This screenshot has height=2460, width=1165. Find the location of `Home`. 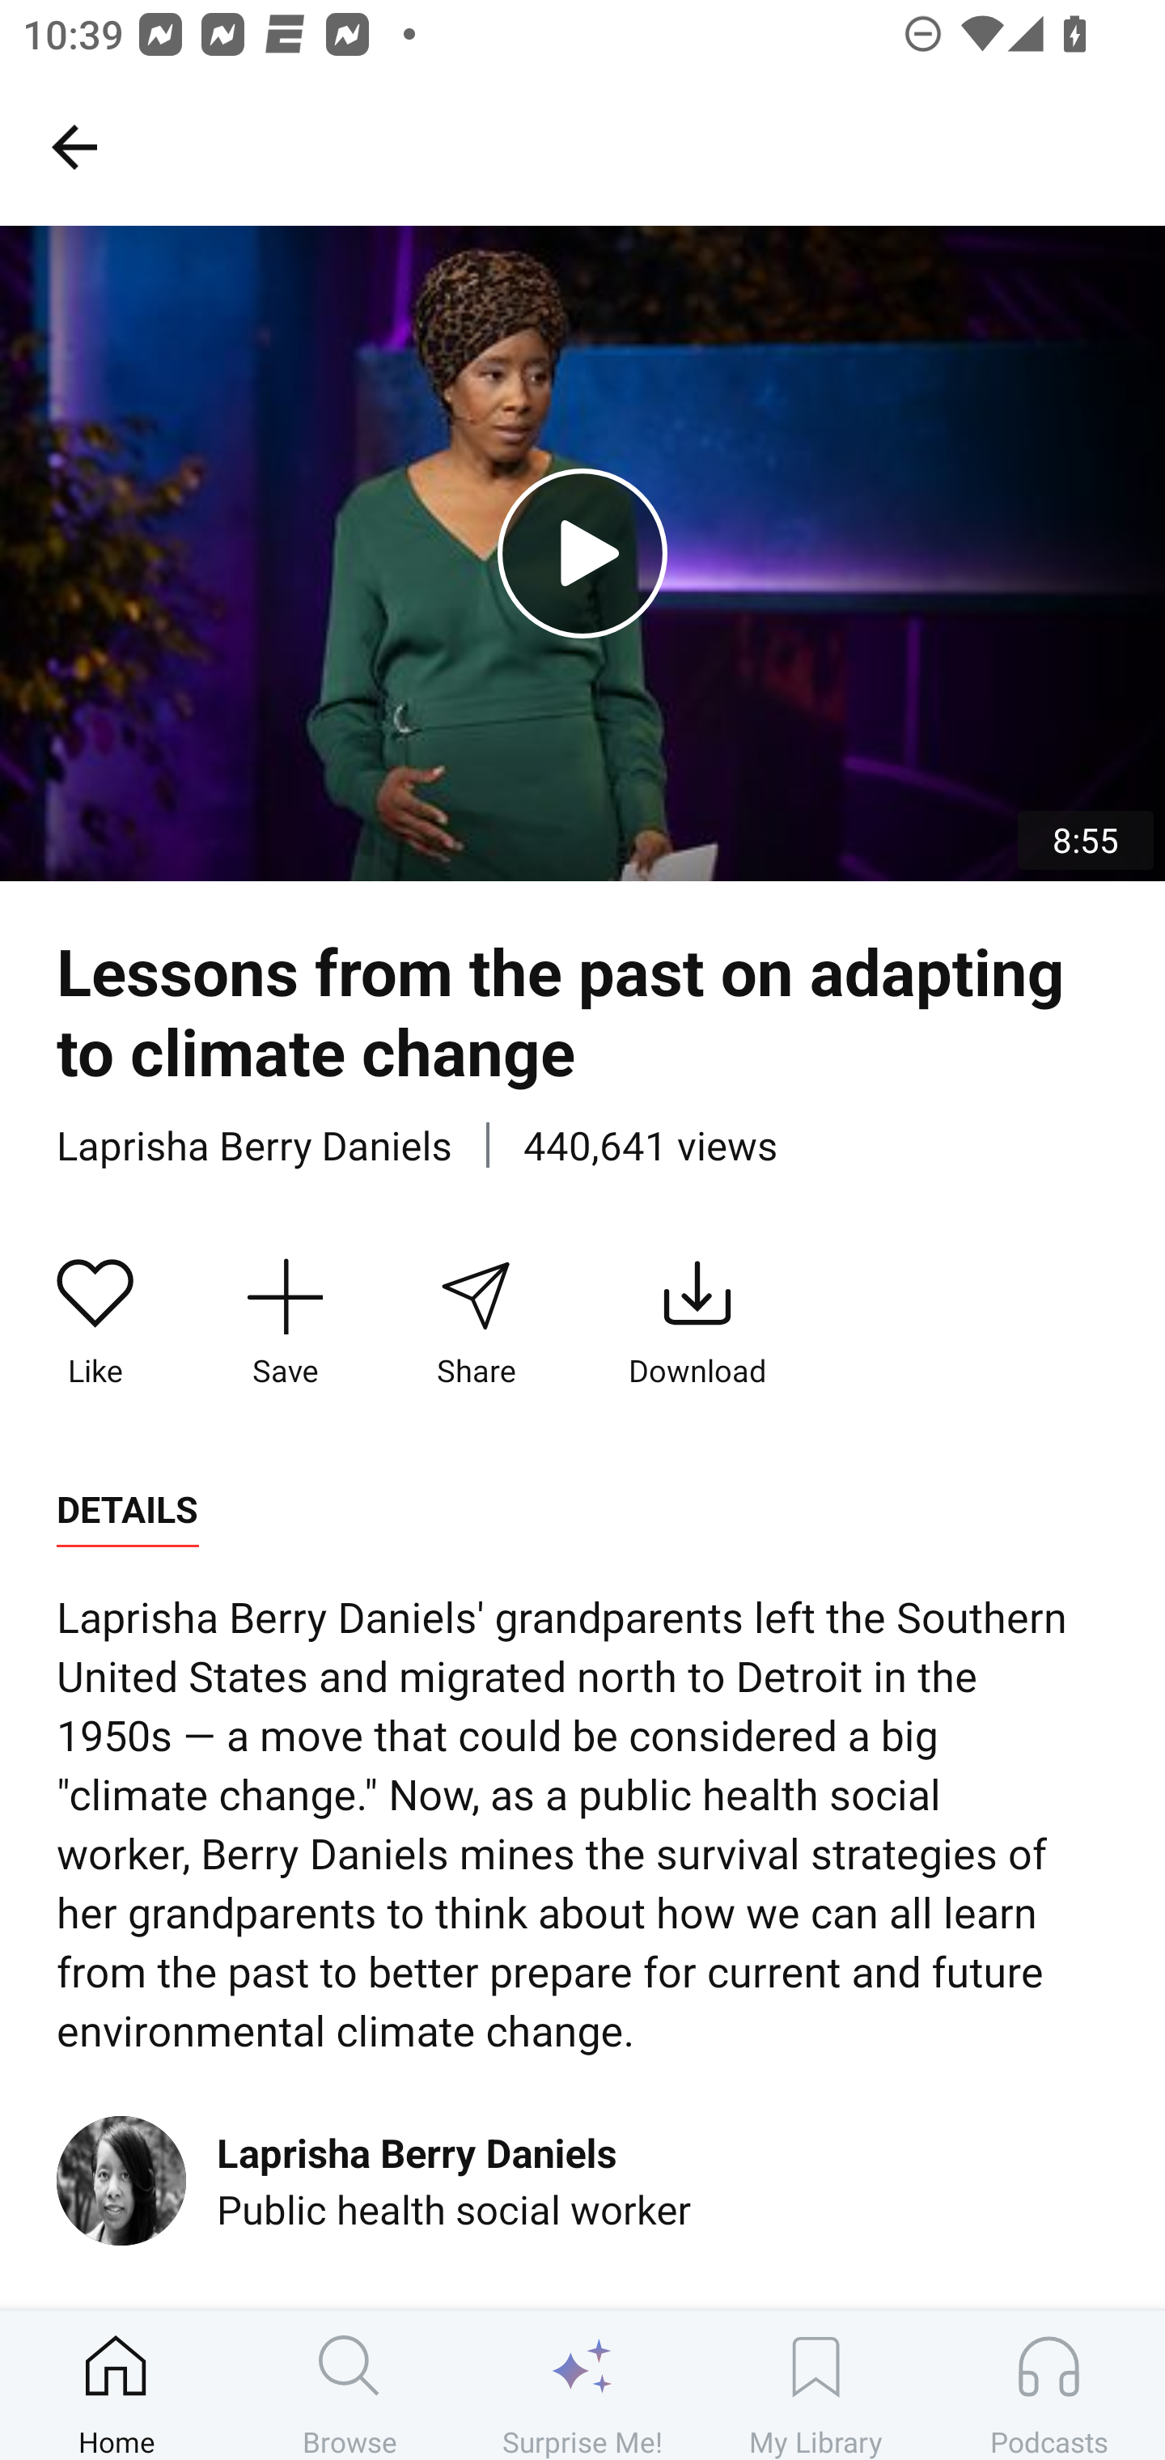

Home is located at coordinates (116, 2385).